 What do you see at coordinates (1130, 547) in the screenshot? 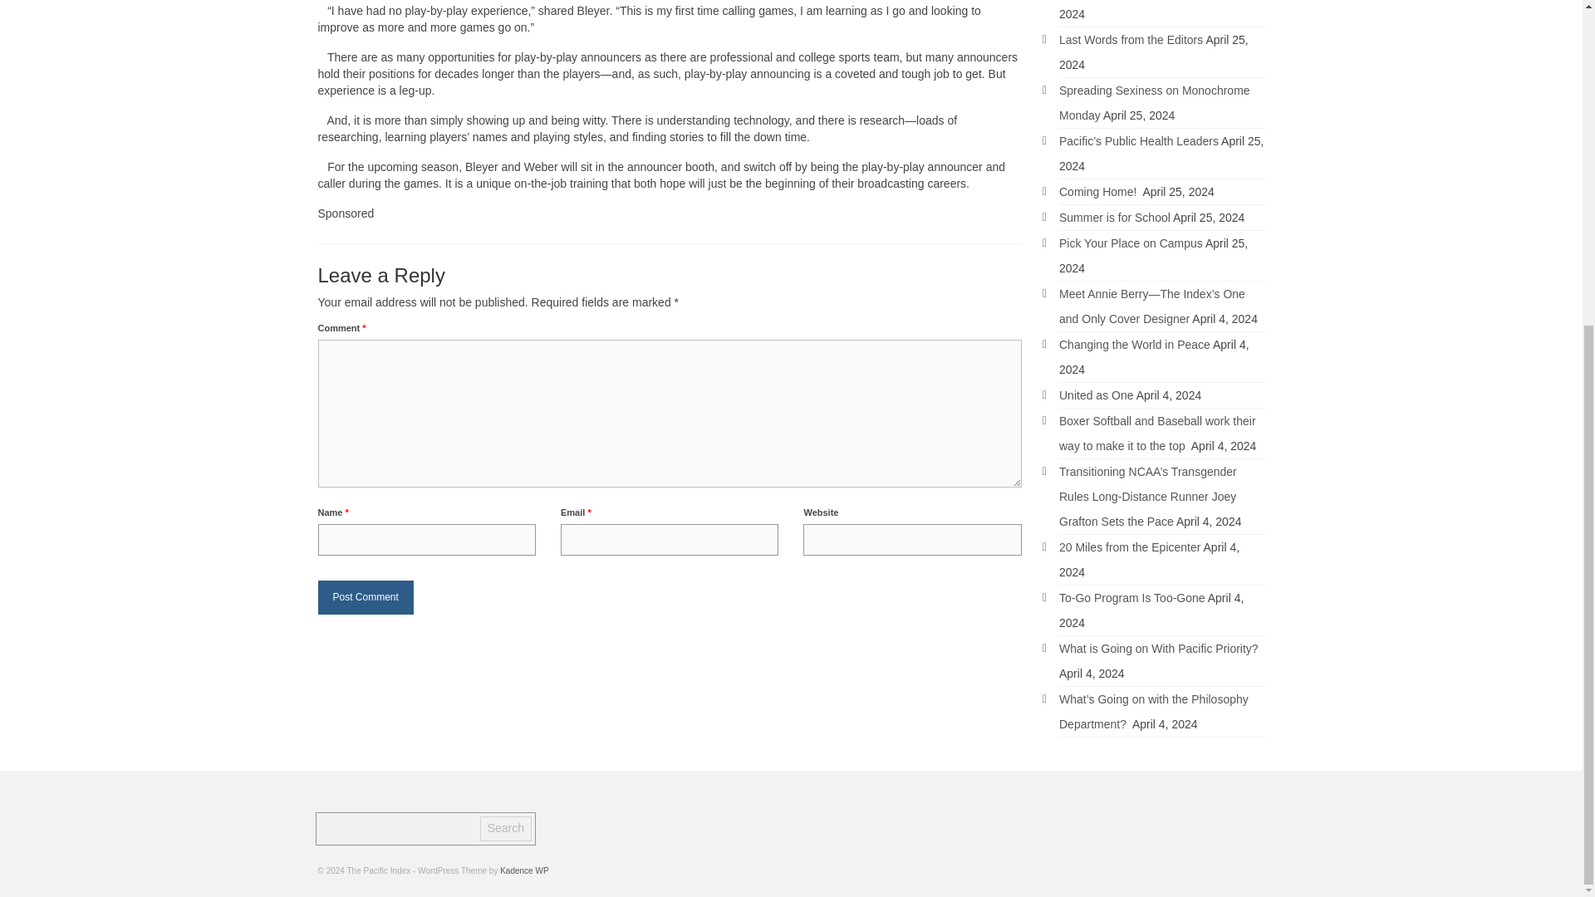
I see `20 Miles from the Epicenter` at bounding box center [1130, 547].